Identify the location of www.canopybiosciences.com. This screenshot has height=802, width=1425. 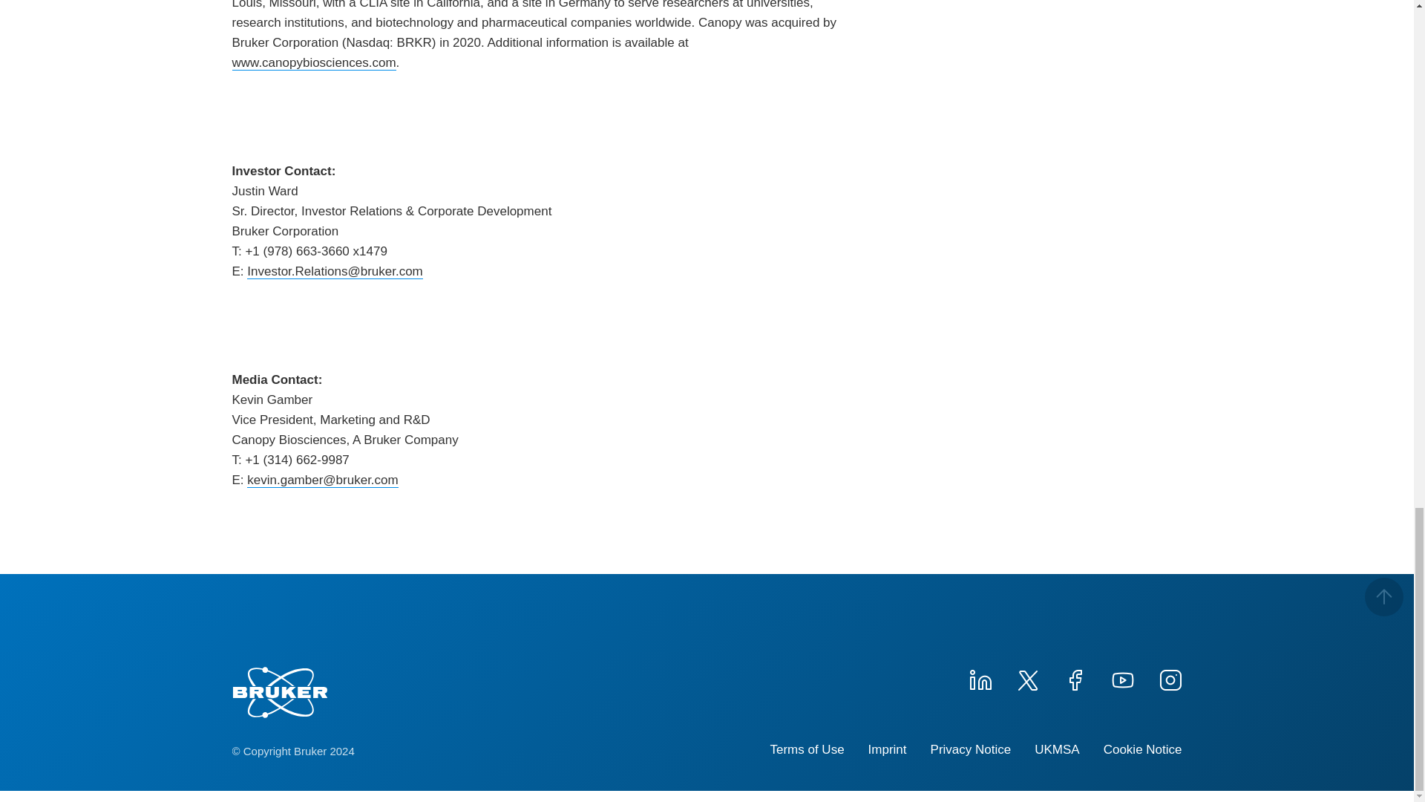
(313, 62).